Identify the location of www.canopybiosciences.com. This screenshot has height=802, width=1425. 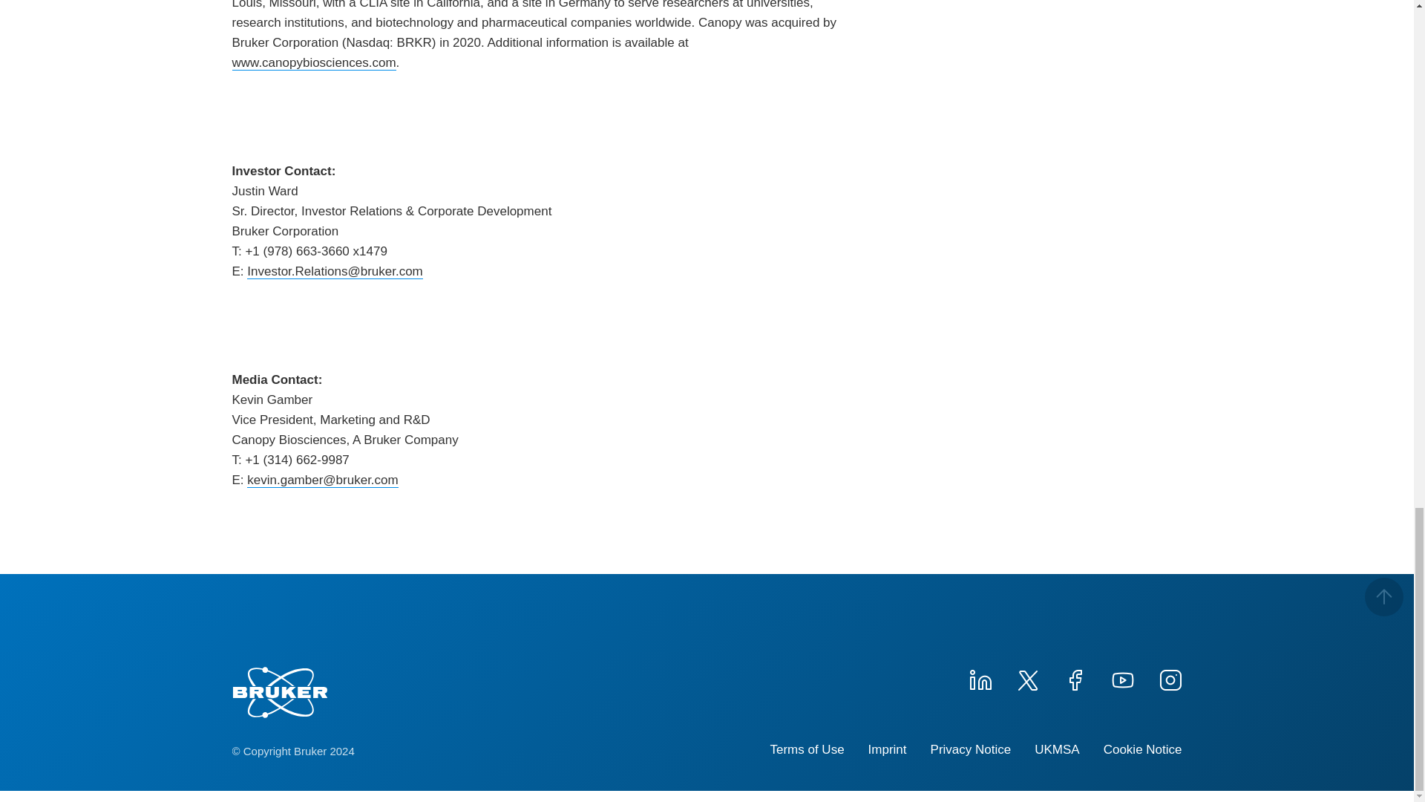
(313, 62).